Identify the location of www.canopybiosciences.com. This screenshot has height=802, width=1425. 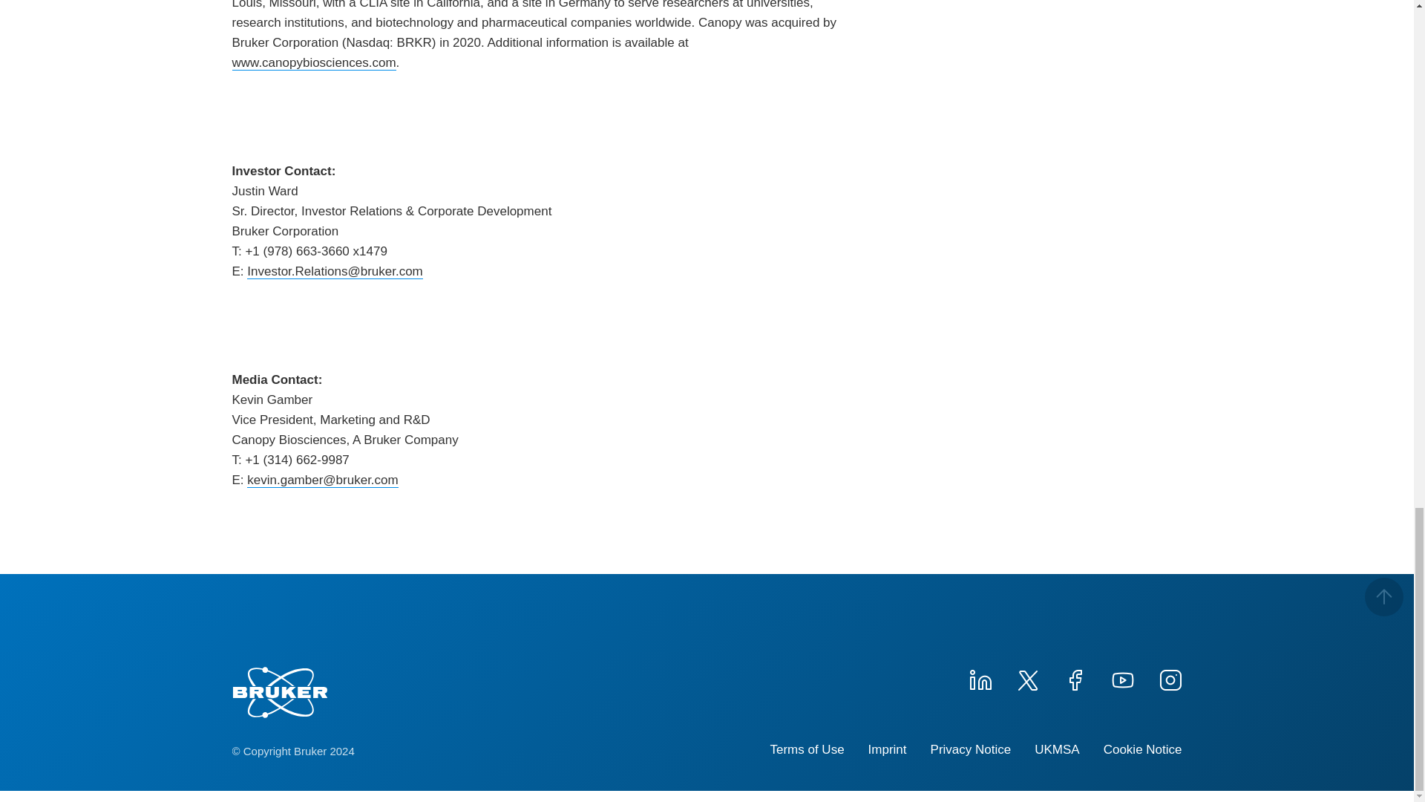
(313, 62).